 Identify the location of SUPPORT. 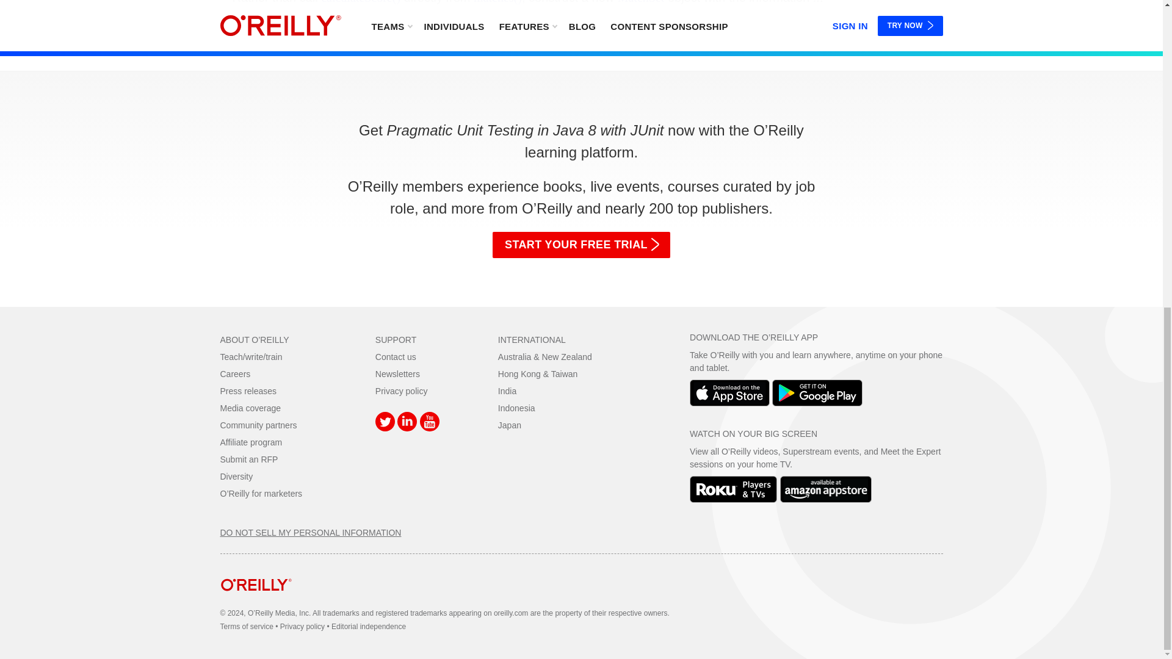
(396, 339).